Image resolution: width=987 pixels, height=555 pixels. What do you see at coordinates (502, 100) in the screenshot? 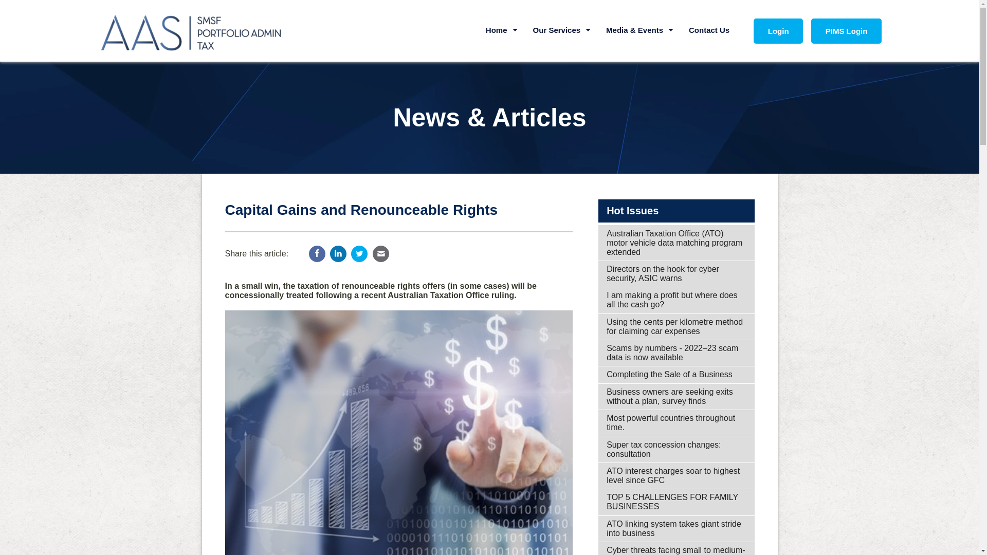
I see `Testimonials` at bounding box center [502, 100].